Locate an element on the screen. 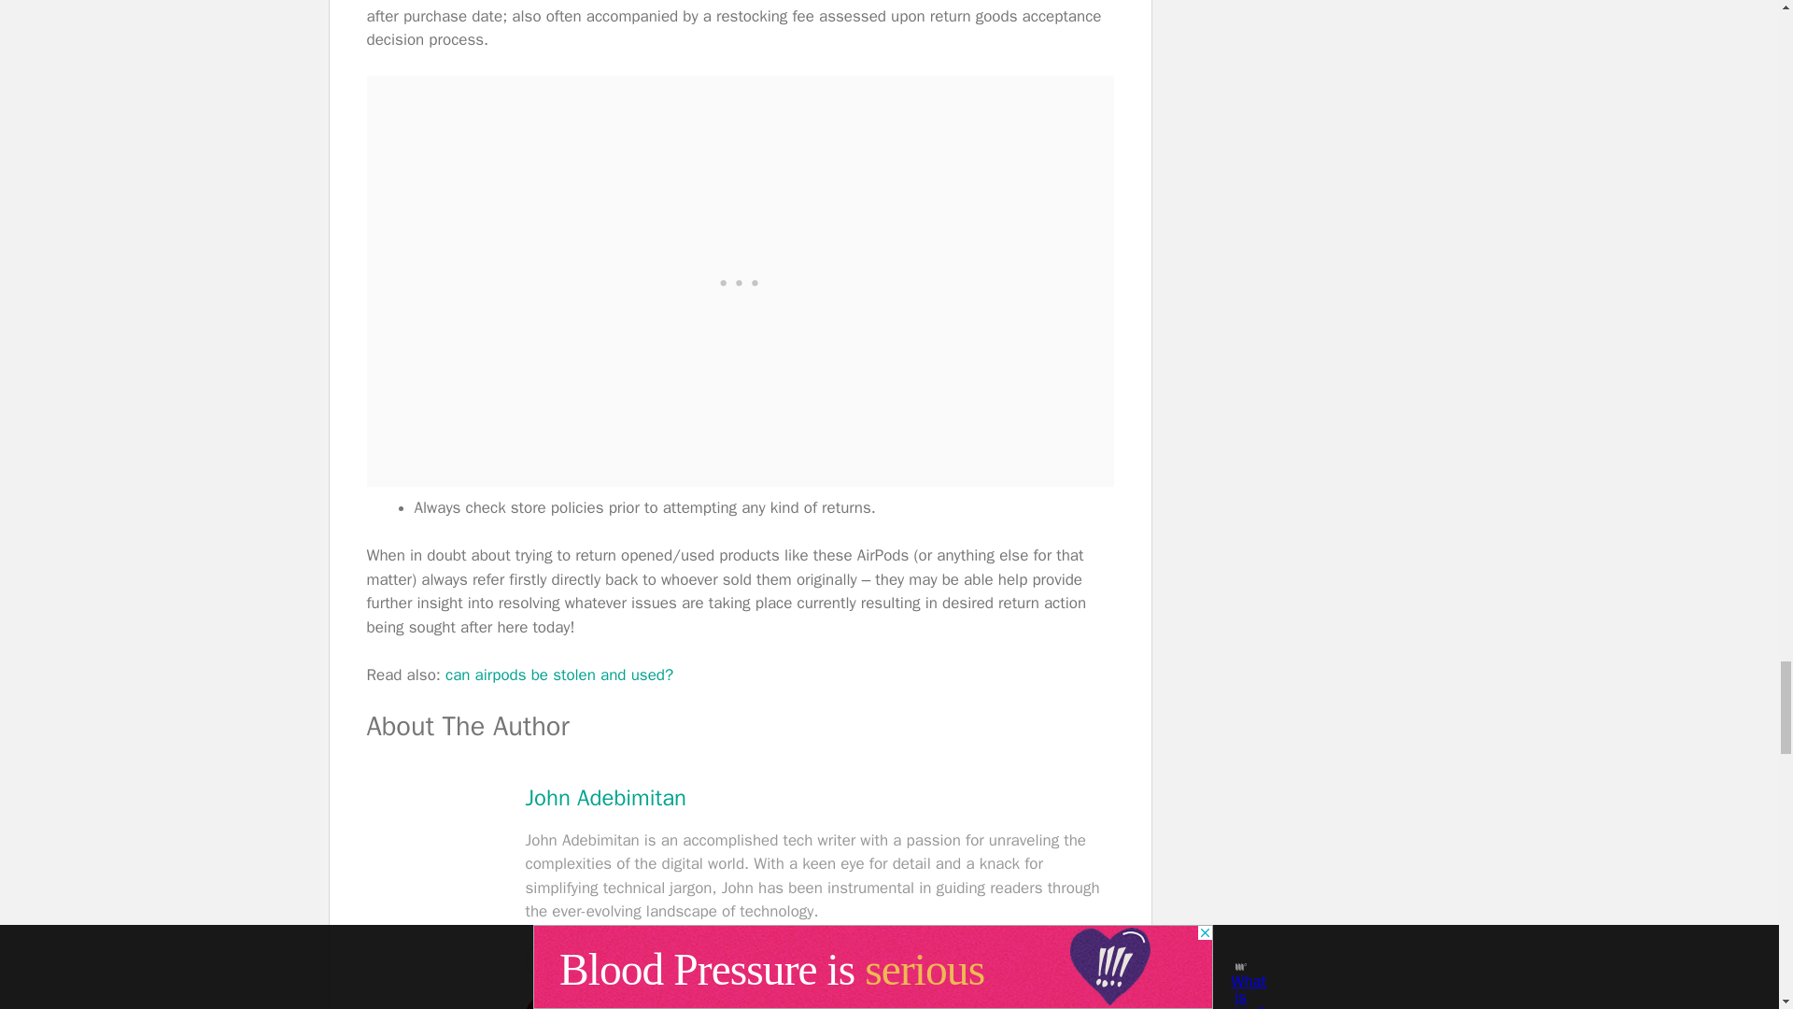 Image resolution: width=1793 pixels, height=1009 pixels. can airpods be stolen and used? is located at coordinates (558, 675).